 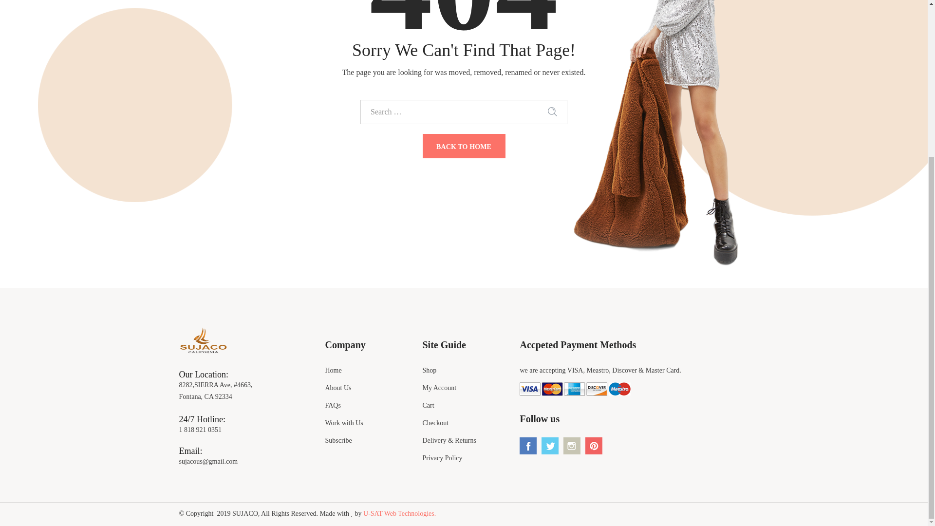 What do you see at coordinates (551, 440) in the screenshot?
I see `Twitter` at bounding box center [551, 440].